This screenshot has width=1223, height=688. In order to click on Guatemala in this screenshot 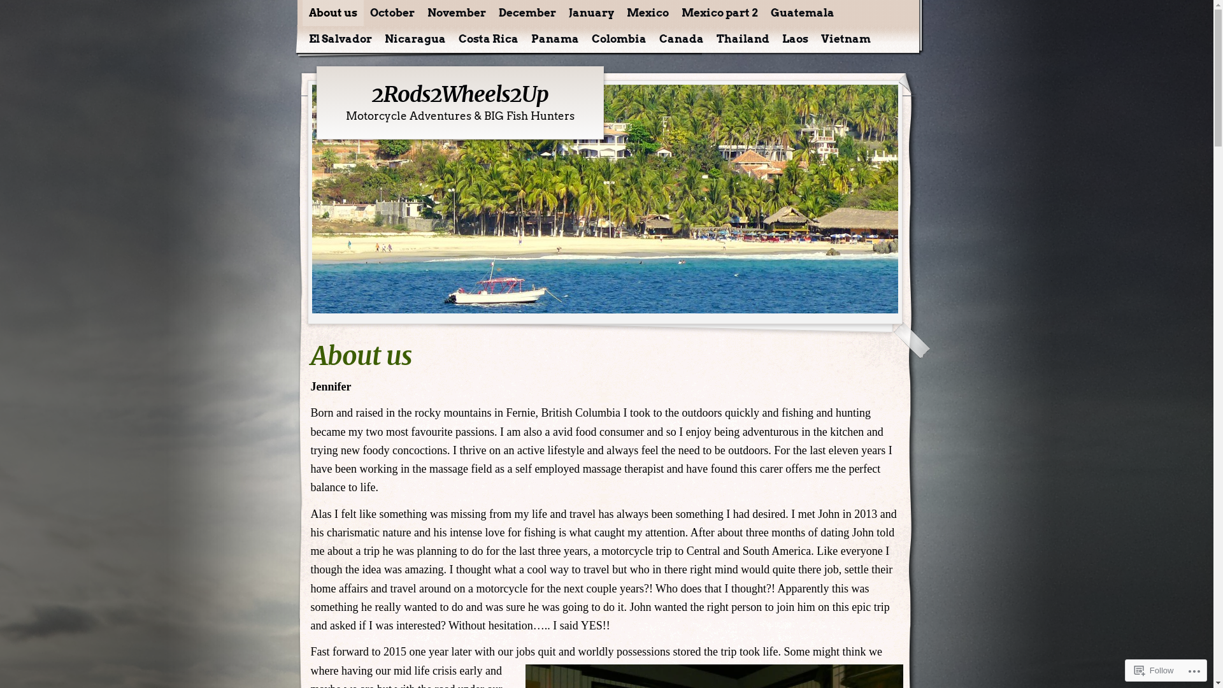, I will do `click(803, 13)`.